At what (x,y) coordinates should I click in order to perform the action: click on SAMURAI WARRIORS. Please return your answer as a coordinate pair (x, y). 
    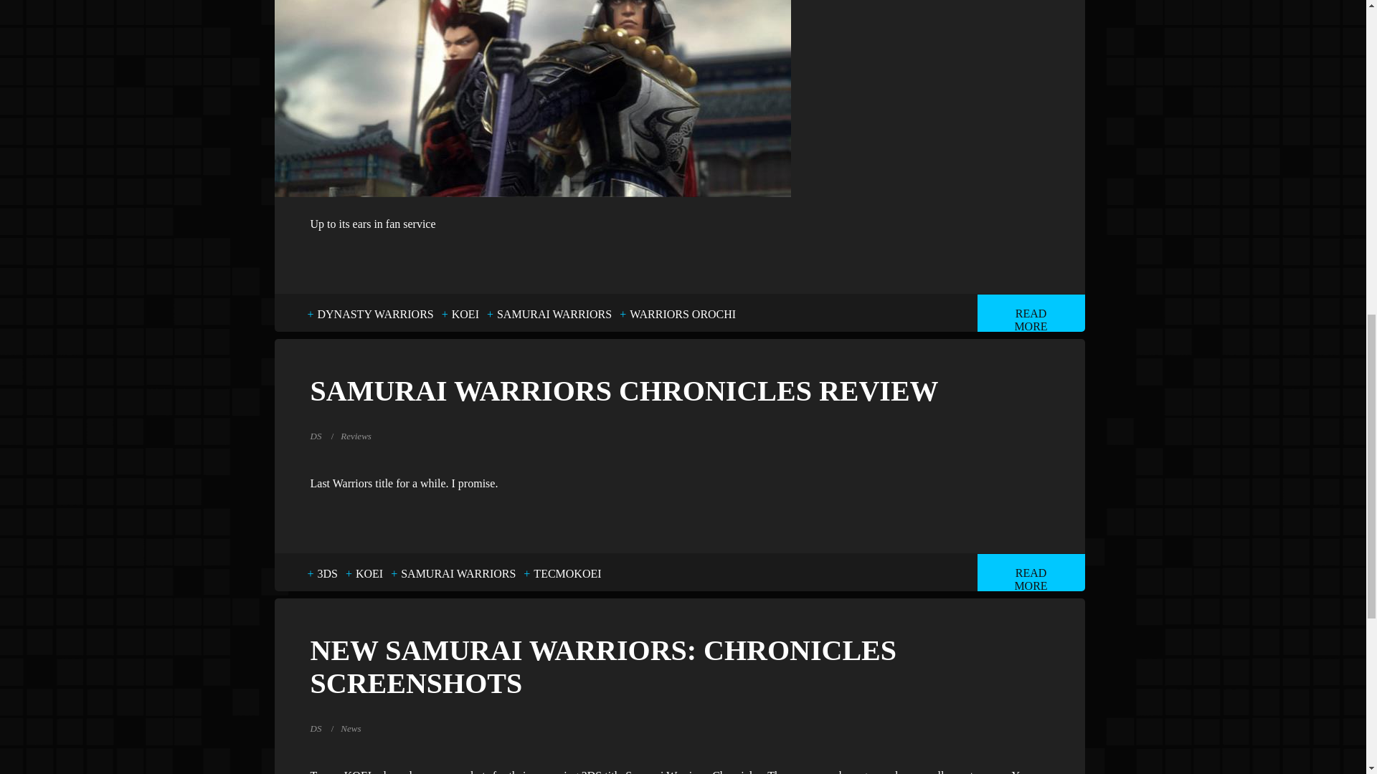
    Looking at the image, I should click on (554, 314).